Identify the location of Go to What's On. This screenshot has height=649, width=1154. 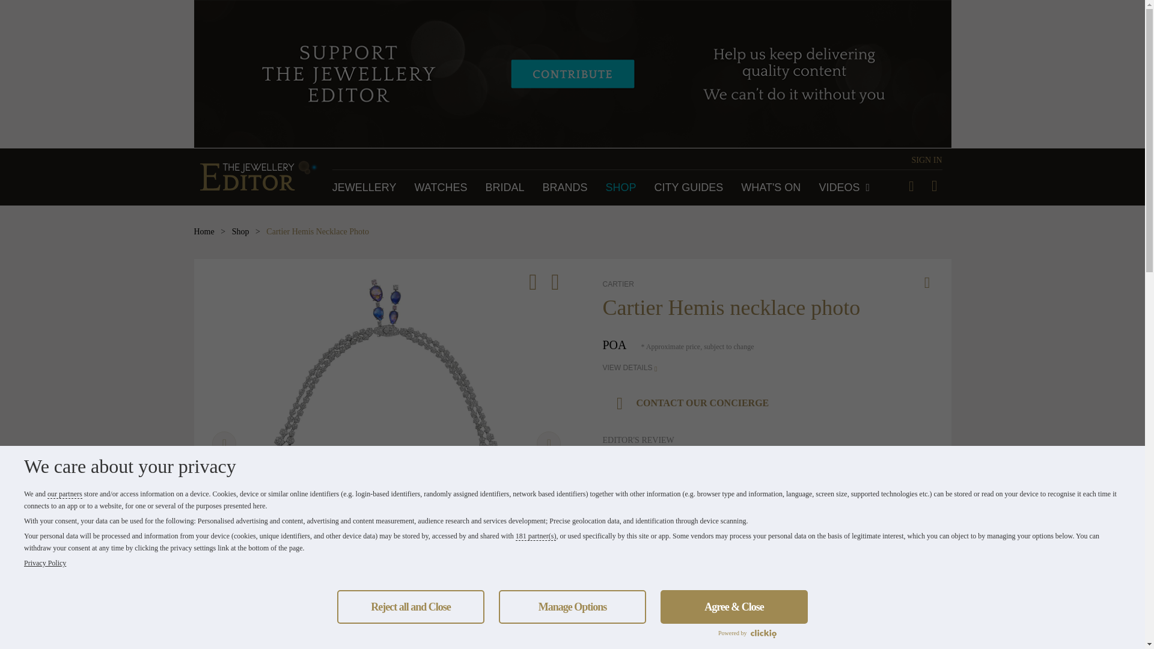
(771, 187).